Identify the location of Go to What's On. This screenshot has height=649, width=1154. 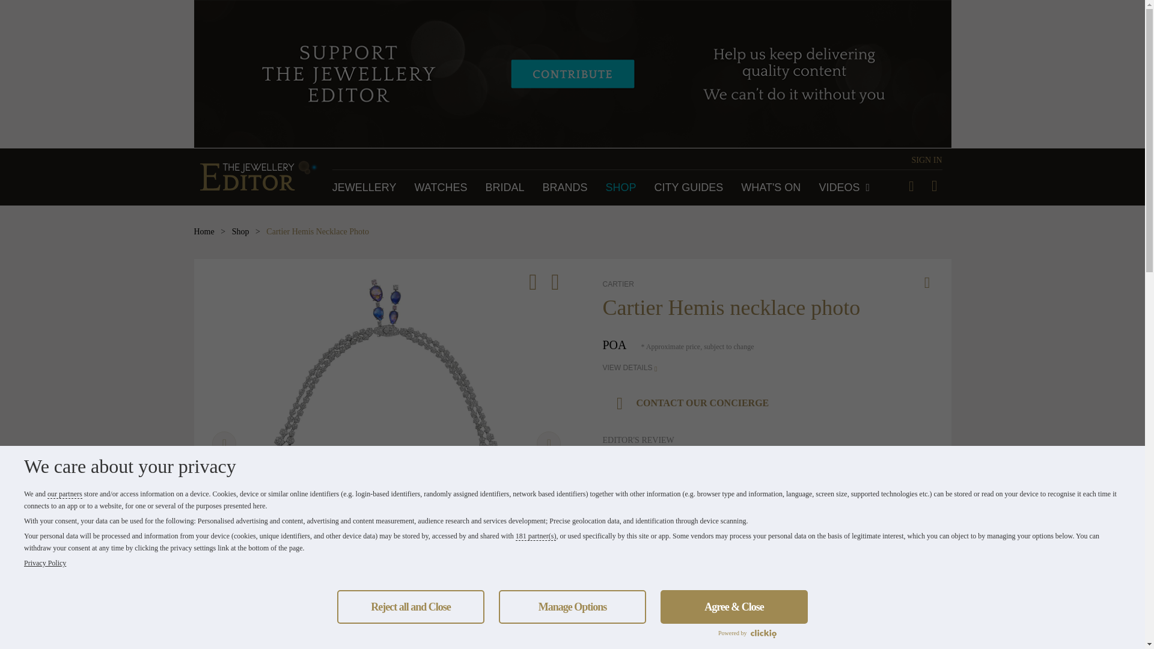
(771, 187).